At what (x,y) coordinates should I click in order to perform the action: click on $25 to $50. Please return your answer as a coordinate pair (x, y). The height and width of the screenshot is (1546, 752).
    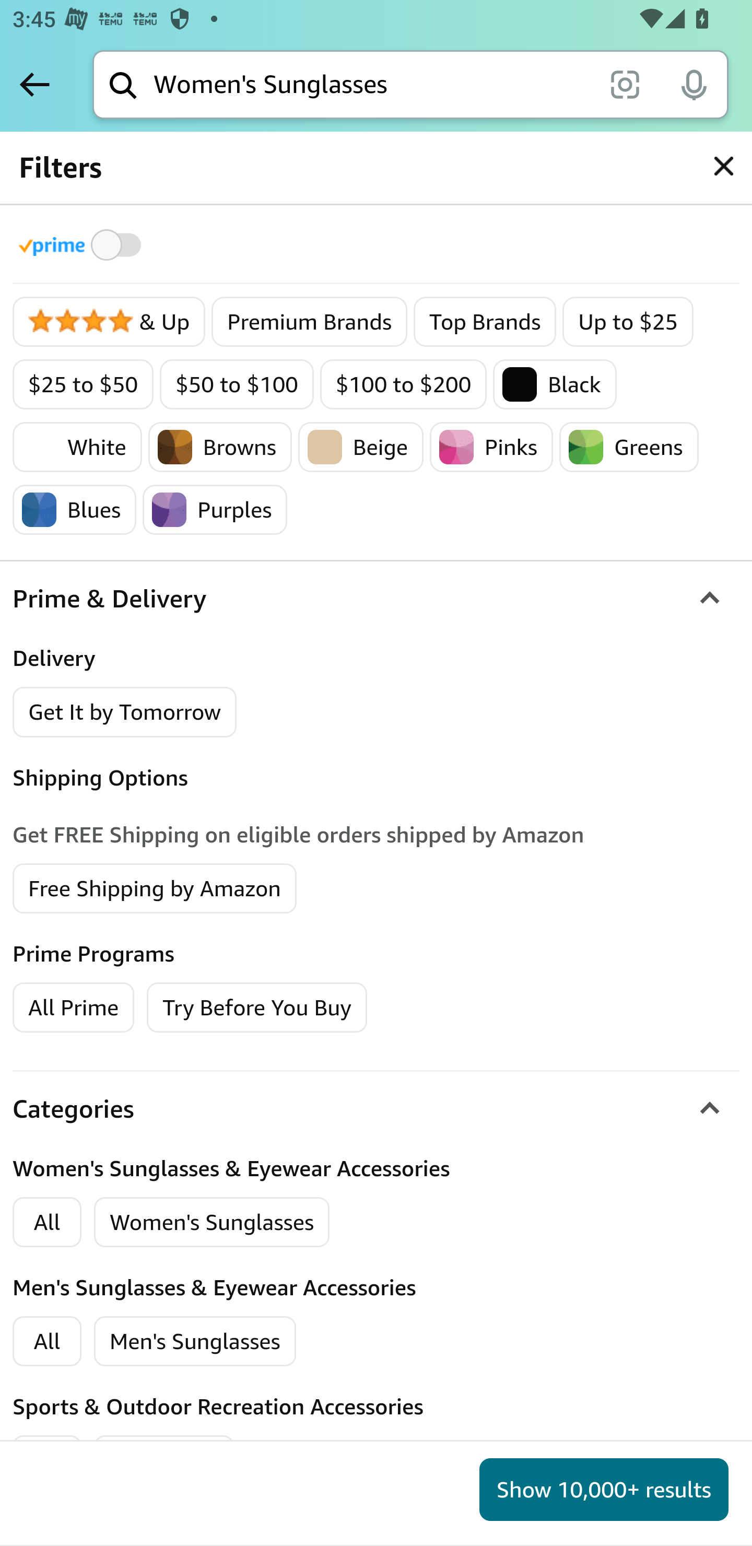
    Looking at the image, I should click on (84, 384).